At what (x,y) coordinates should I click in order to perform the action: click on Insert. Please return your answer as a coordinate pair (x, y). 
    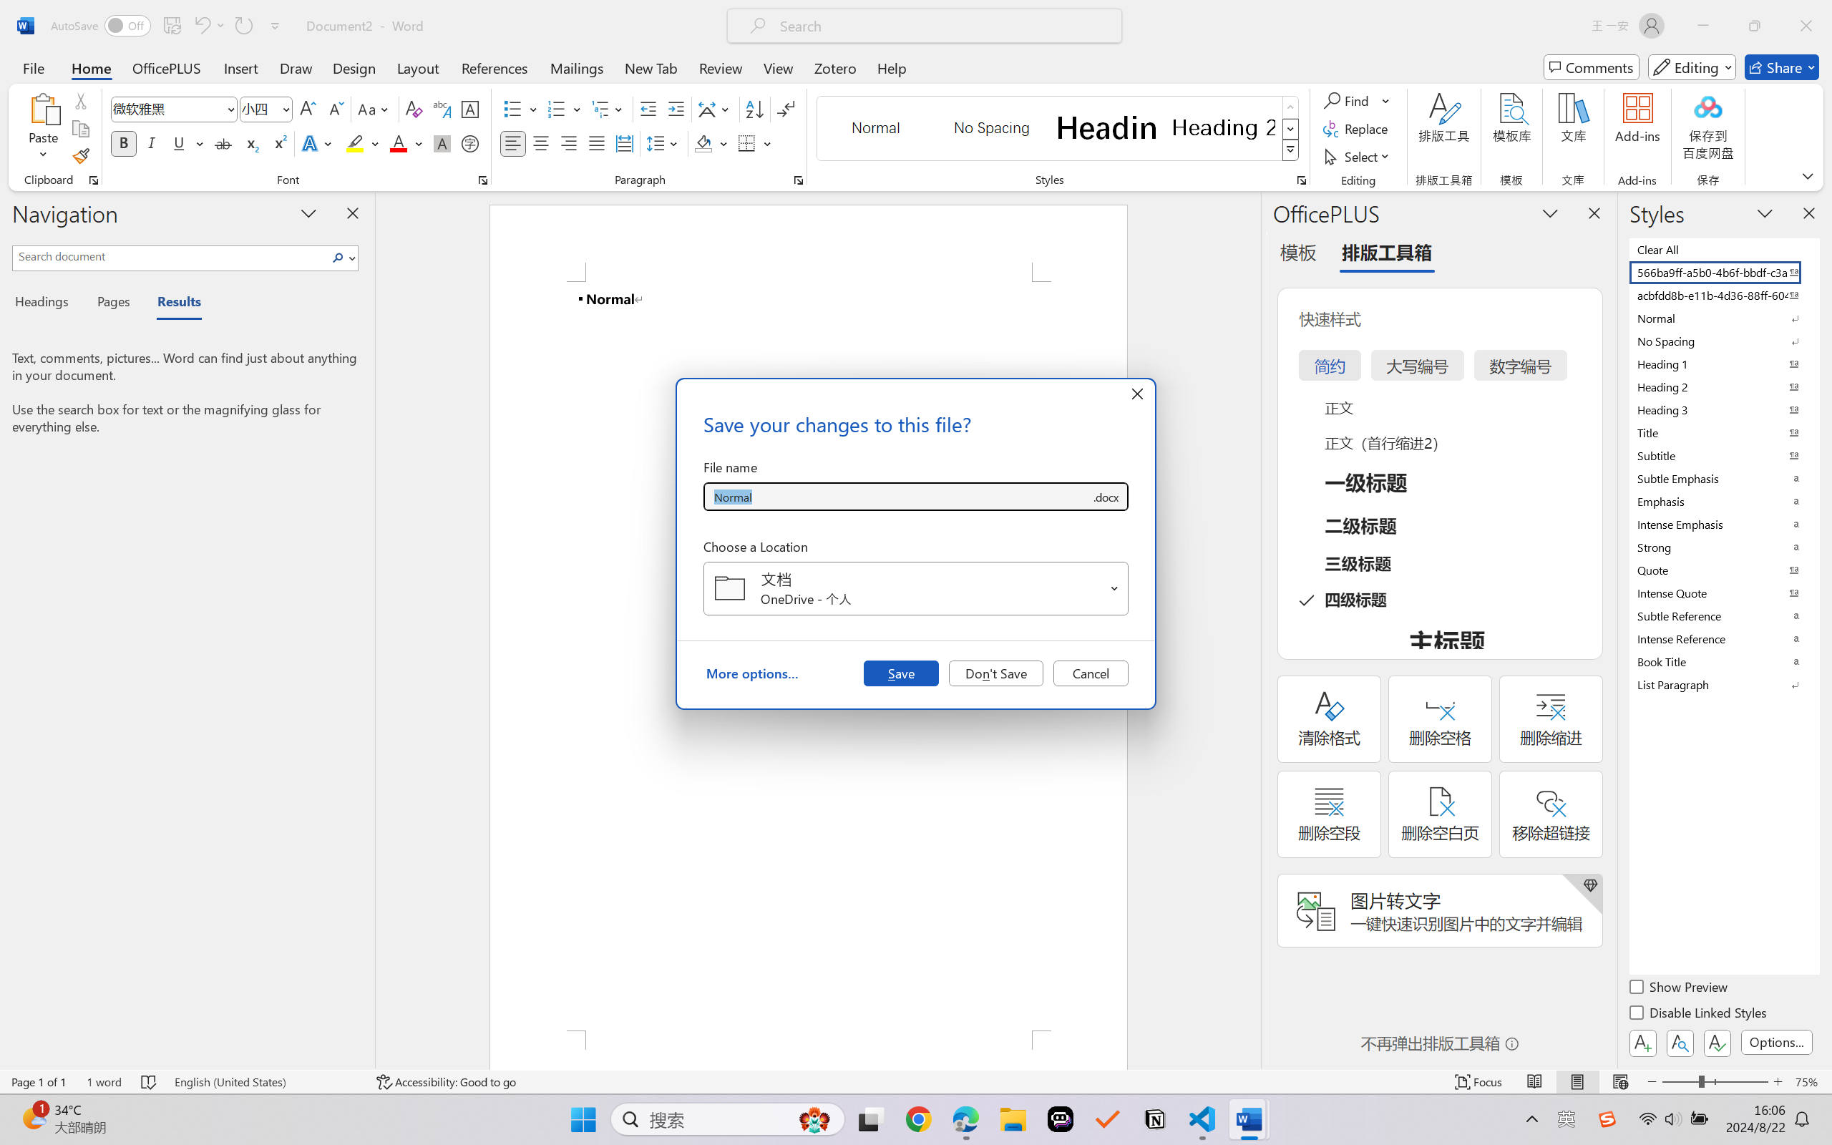
    Looking at the image, I should click on (240, 67).